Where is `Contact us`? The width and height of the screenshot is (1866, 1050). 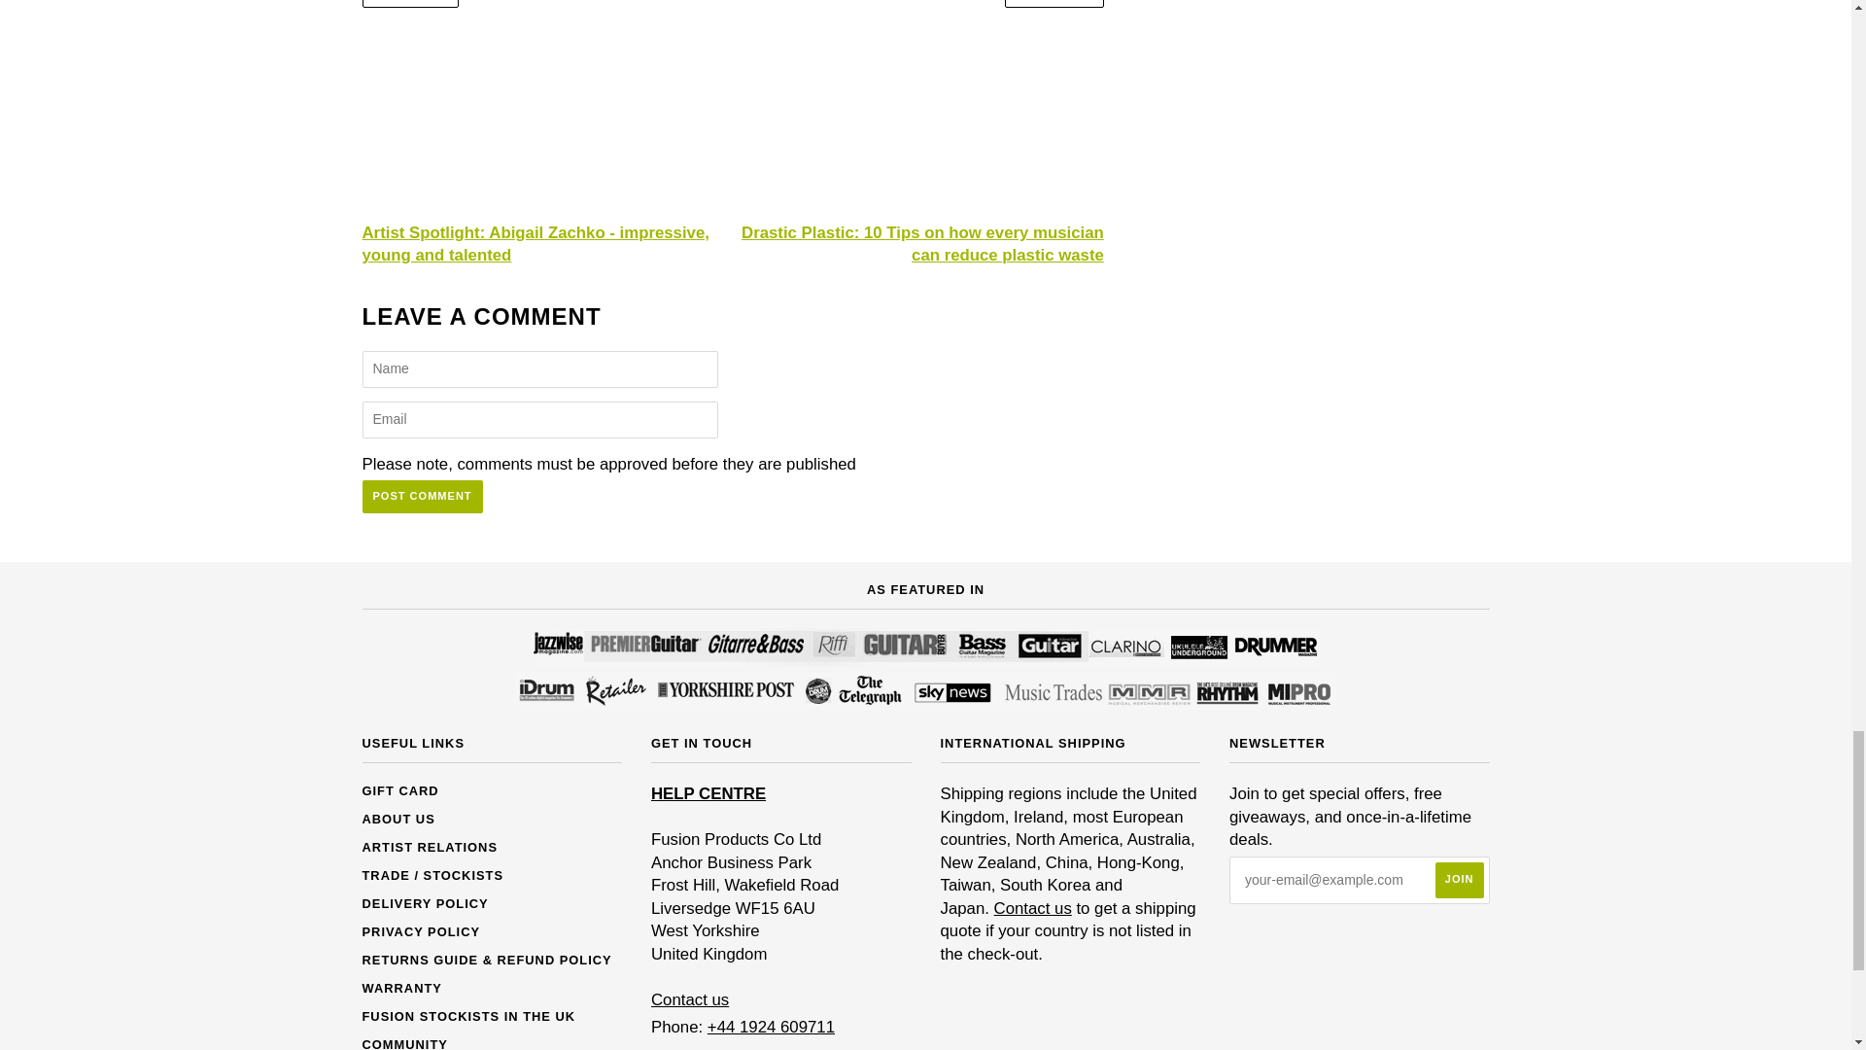 Contact us is located at coordinates (1032, 908).